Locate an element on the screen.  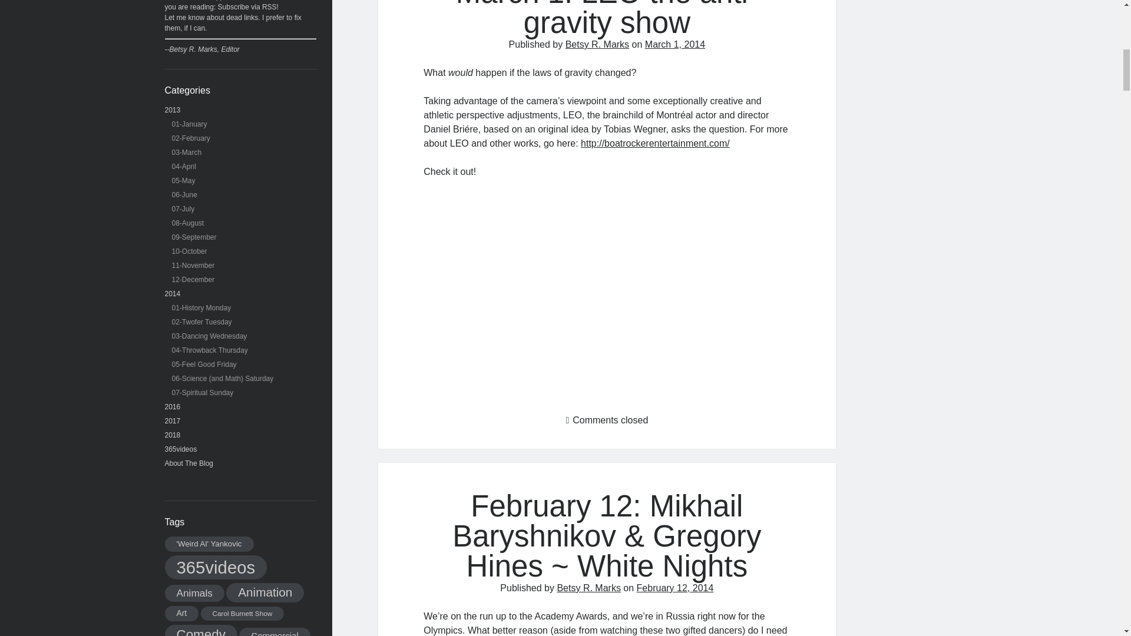
05-May is located at coordinates (184, 181).